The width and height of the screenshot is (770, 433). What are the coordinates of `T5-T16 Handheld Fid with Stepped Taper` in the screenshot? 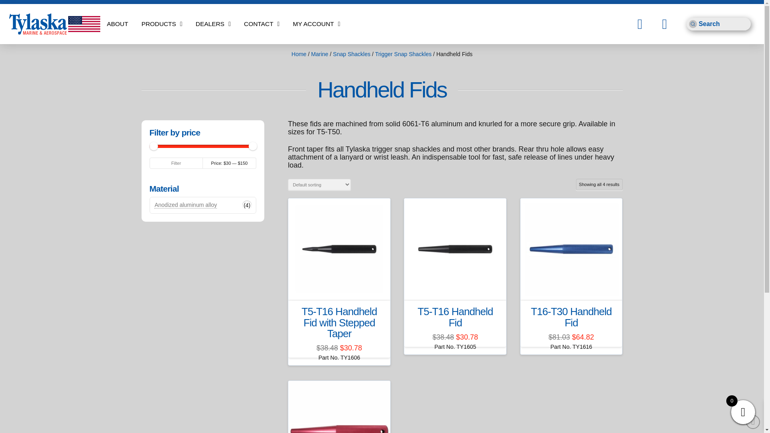 It's located at (339, 322).